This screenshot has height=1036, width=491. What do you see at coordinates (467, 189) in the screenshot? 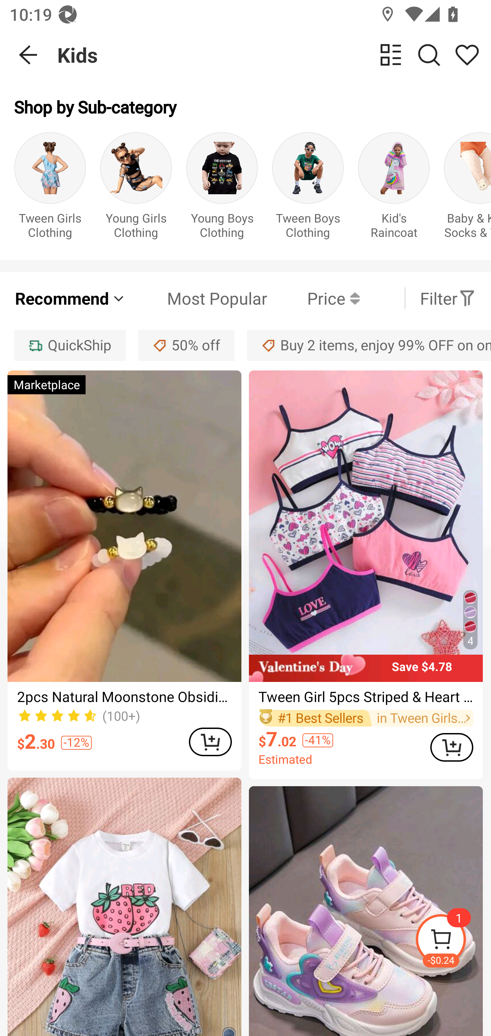
I see `Baby & Kids' Socks & Tights` at bounding box center [467, 189].